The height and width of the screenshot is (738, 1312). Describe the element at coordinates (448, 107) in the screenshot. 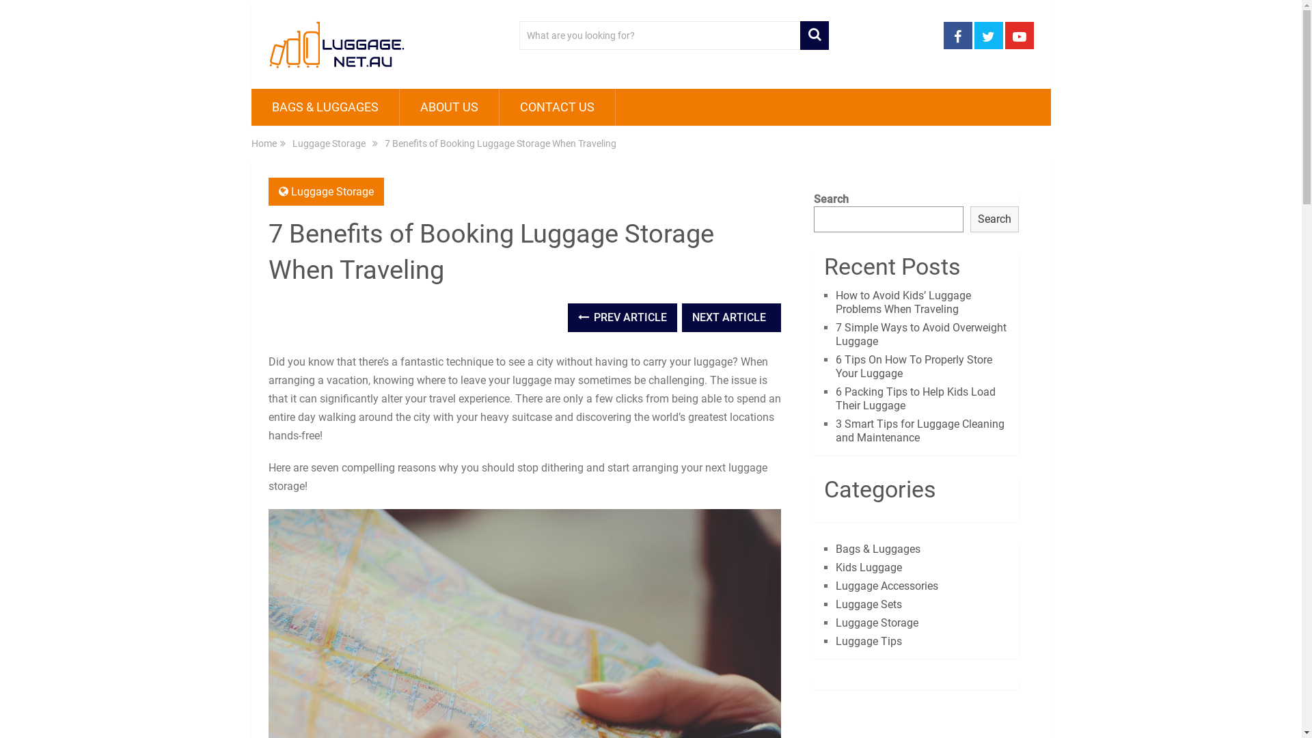

I see `ABOUT US` at that location.